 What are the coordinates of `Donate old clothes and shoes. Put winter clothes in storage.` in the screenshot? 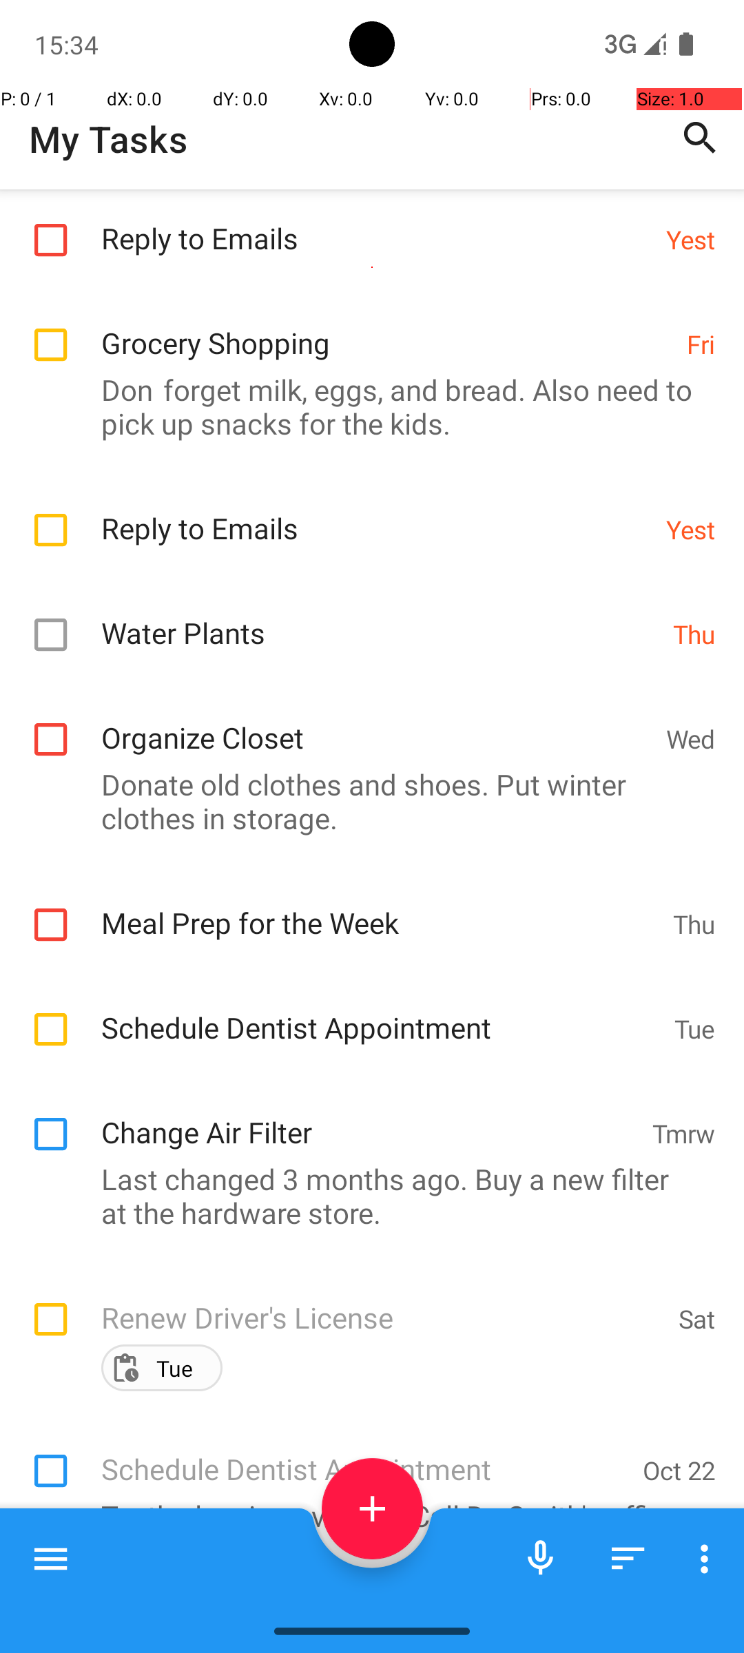 It's located at (365, 801).